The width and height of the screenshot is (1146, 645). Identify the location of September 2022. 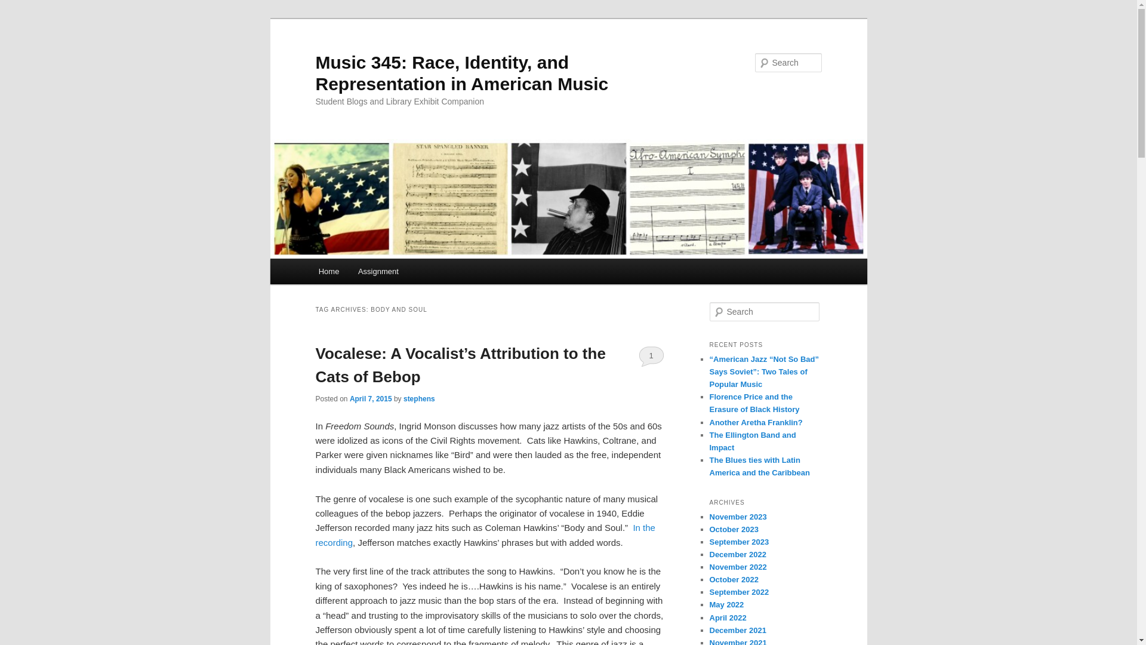
(739, 592).